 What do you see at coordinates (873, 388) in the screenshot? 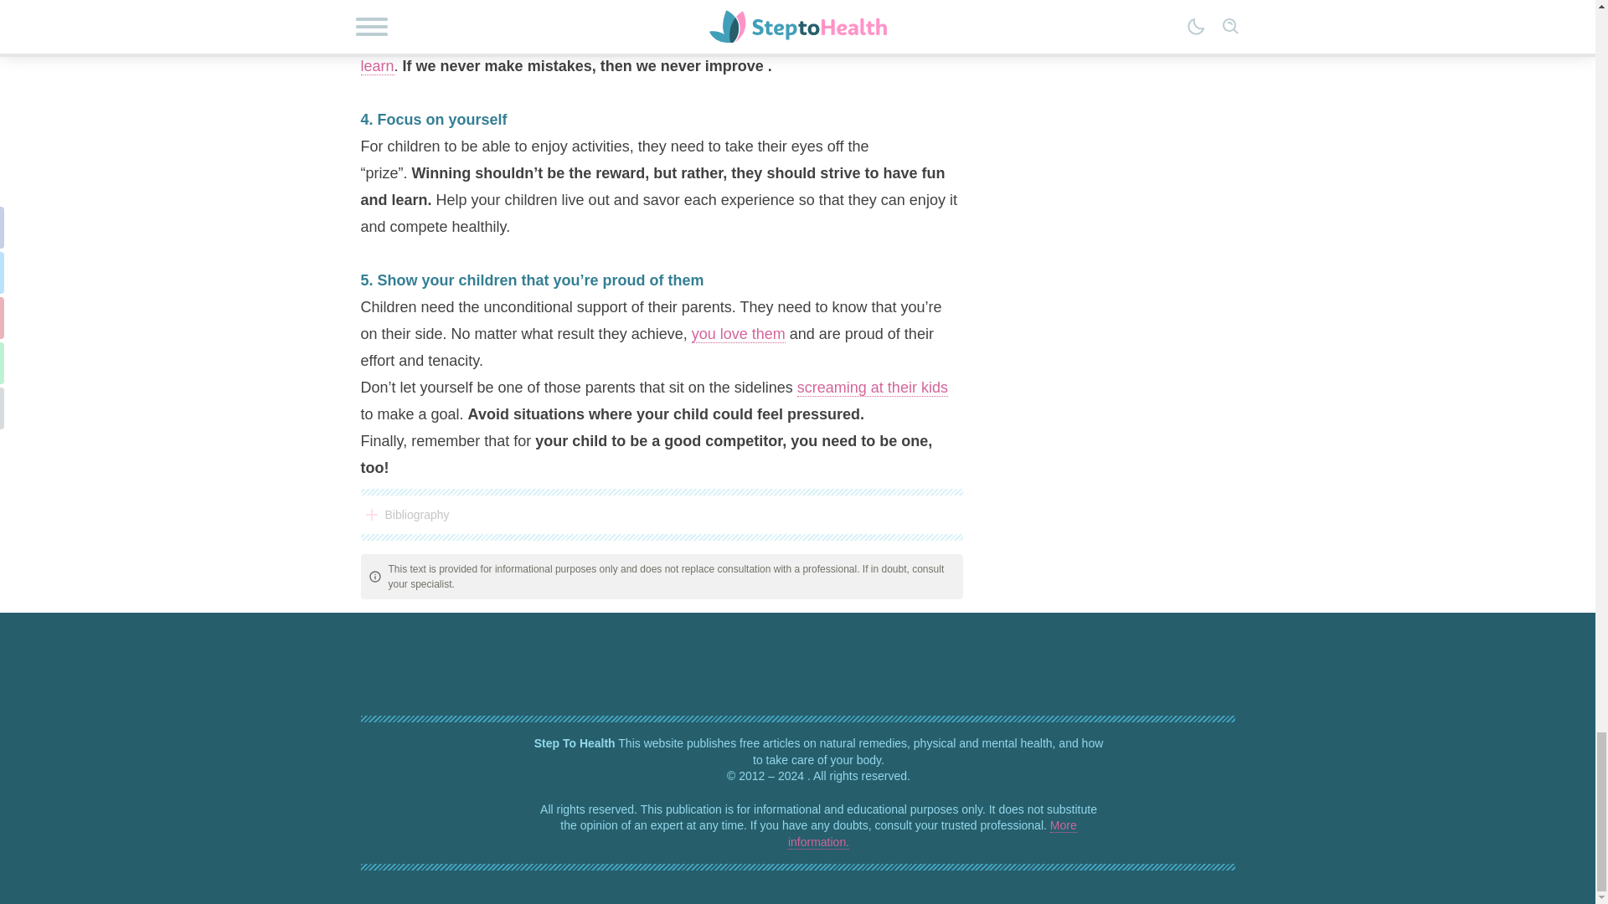
I see `screaming at their kids` at bounding box center [873, 388].